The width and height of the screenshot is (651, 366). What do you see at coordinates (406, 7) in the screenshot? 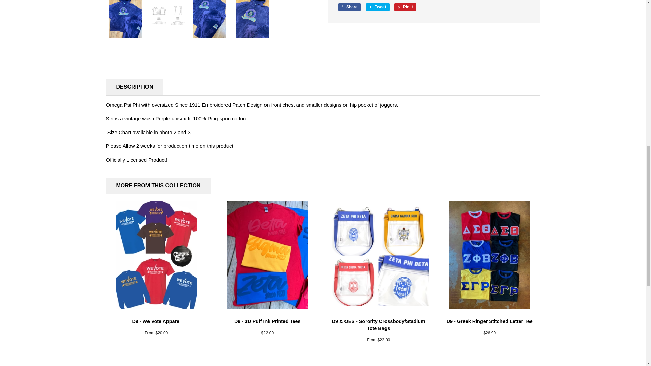
I see `Pin on Pinterest` at bounding box center [406, 7].